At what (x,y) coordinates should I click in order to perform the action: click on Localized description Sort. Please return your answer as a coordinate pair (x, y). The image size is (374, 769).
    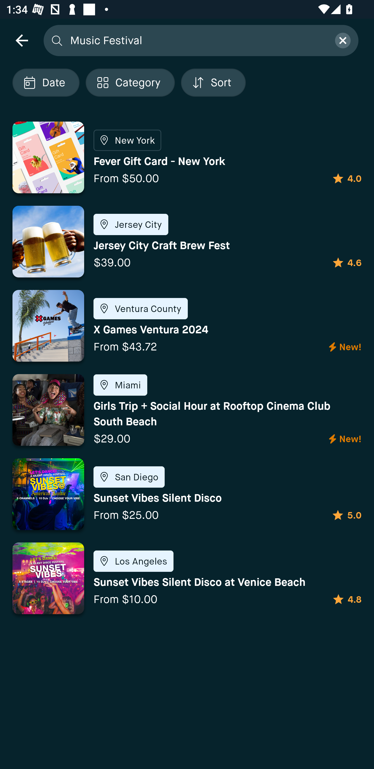
    Looking at the image, I should click on (213, 83).